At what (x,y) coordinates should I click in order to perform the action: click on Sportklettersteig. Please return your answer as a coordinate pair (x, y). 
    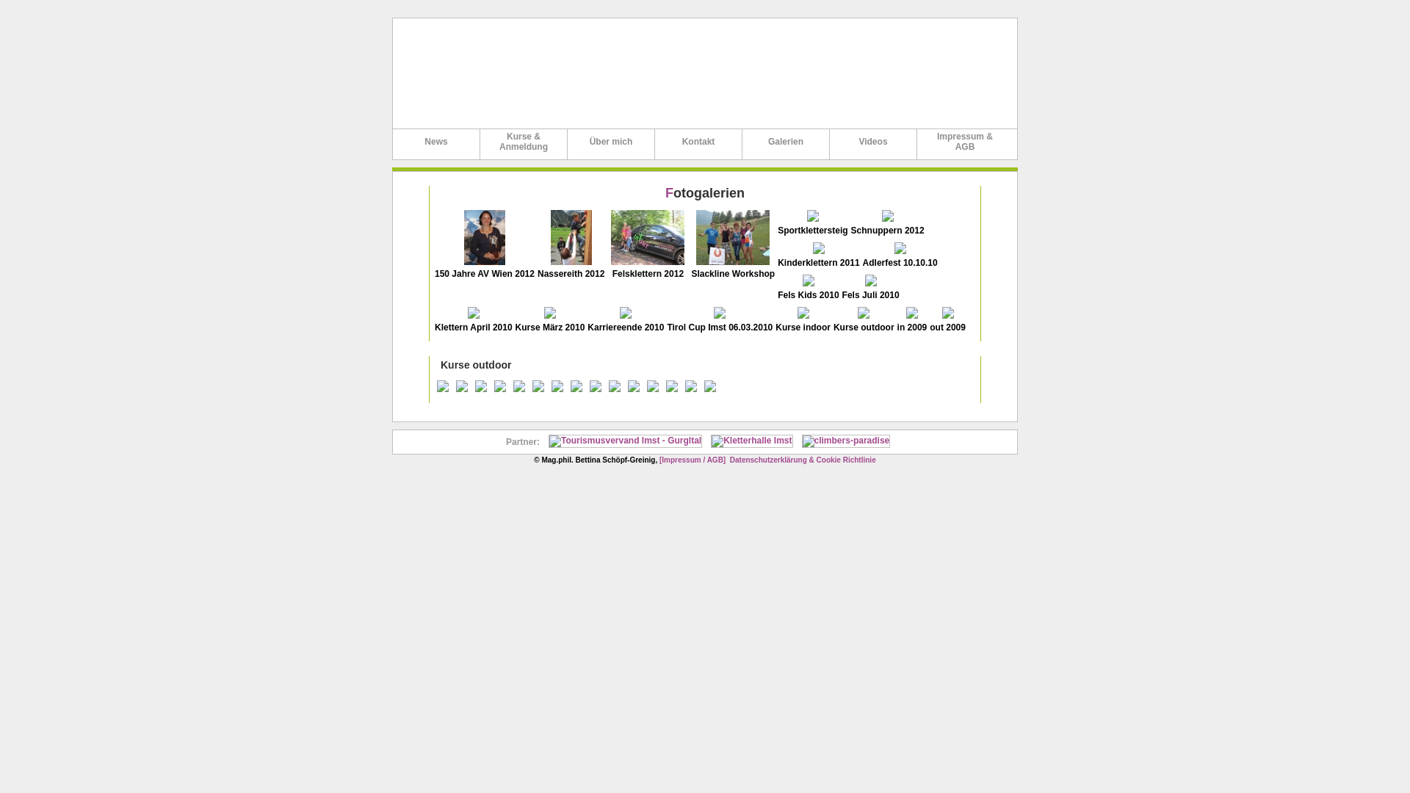
    Looking at the image, I should click on (812, 226).